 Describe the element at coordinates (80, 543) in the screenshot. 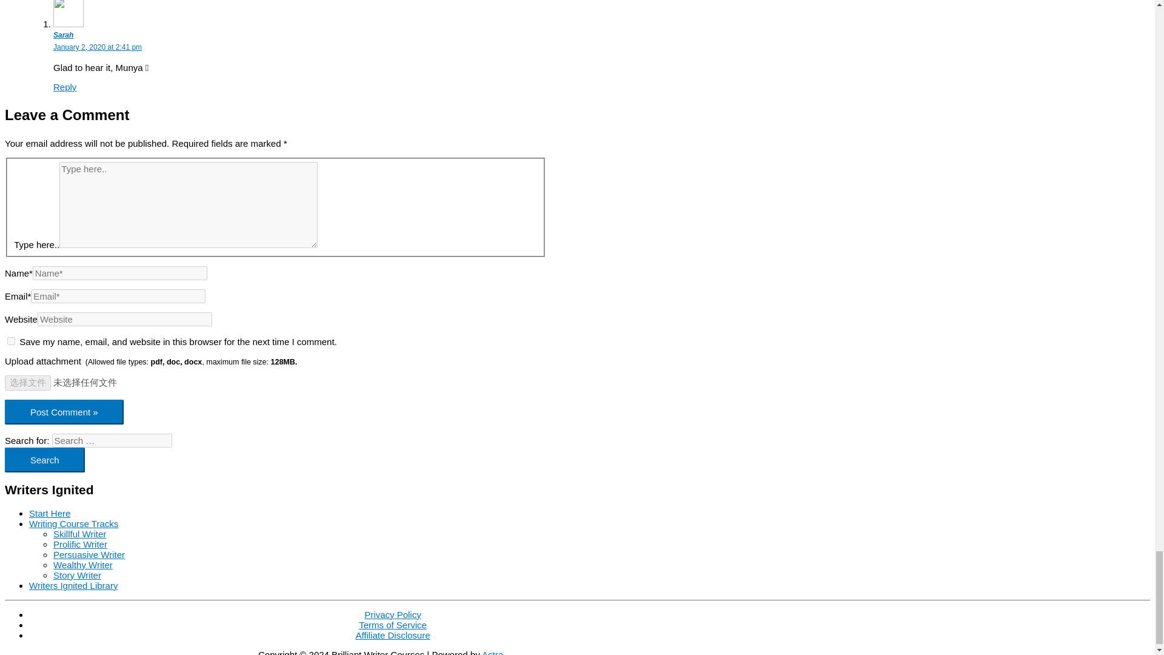

I see `Prolific Writer` at that location.